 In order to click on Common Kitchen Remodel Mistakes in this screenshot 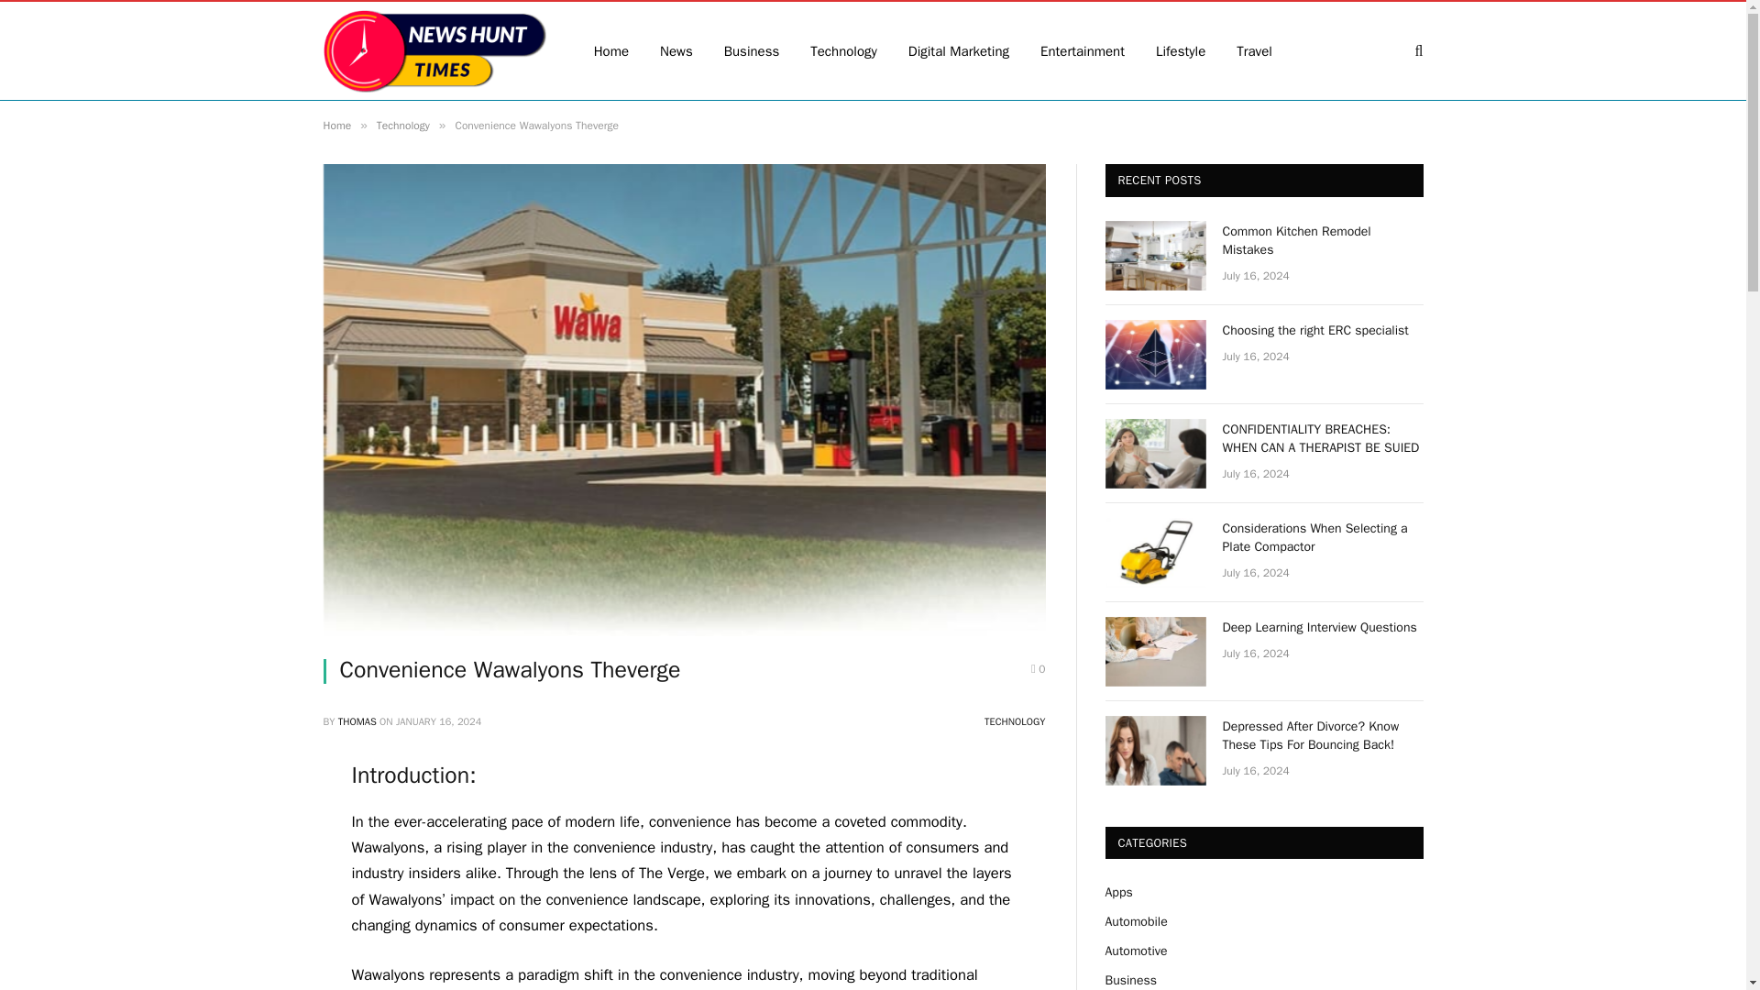, I will do `click(1324, 240)`.